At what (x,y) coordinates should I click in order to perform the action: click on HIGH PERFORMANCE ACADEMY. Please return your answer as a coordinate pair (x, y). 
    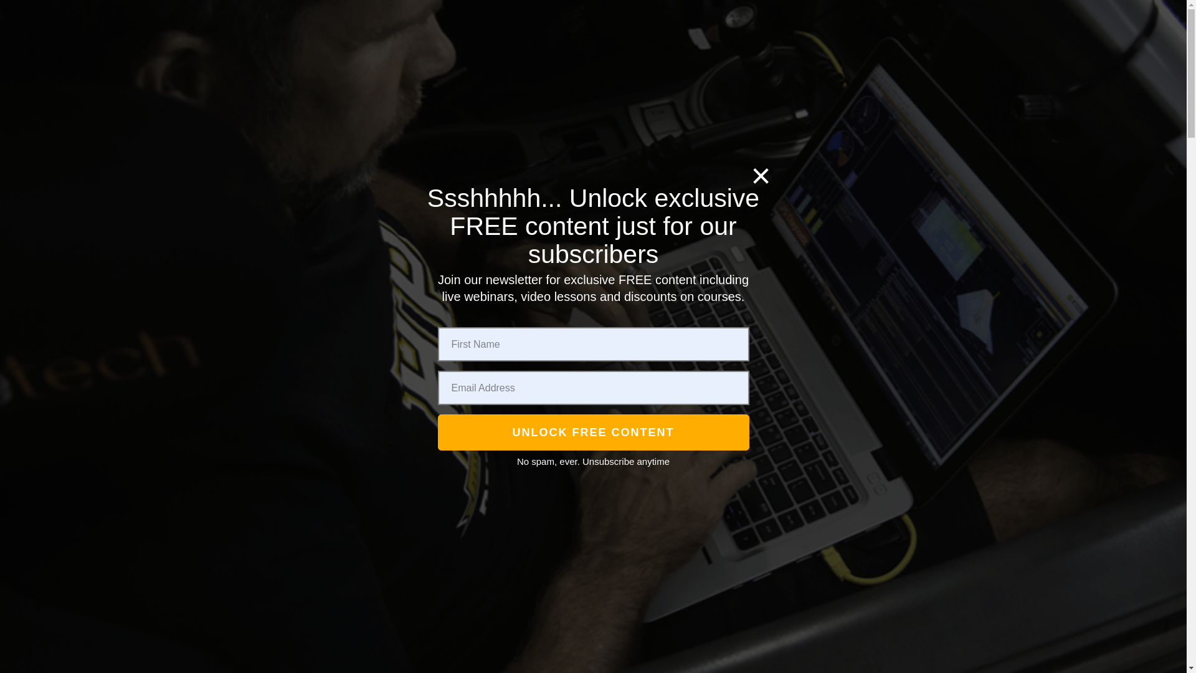
    Looking at the image, I should click on (292, 583).